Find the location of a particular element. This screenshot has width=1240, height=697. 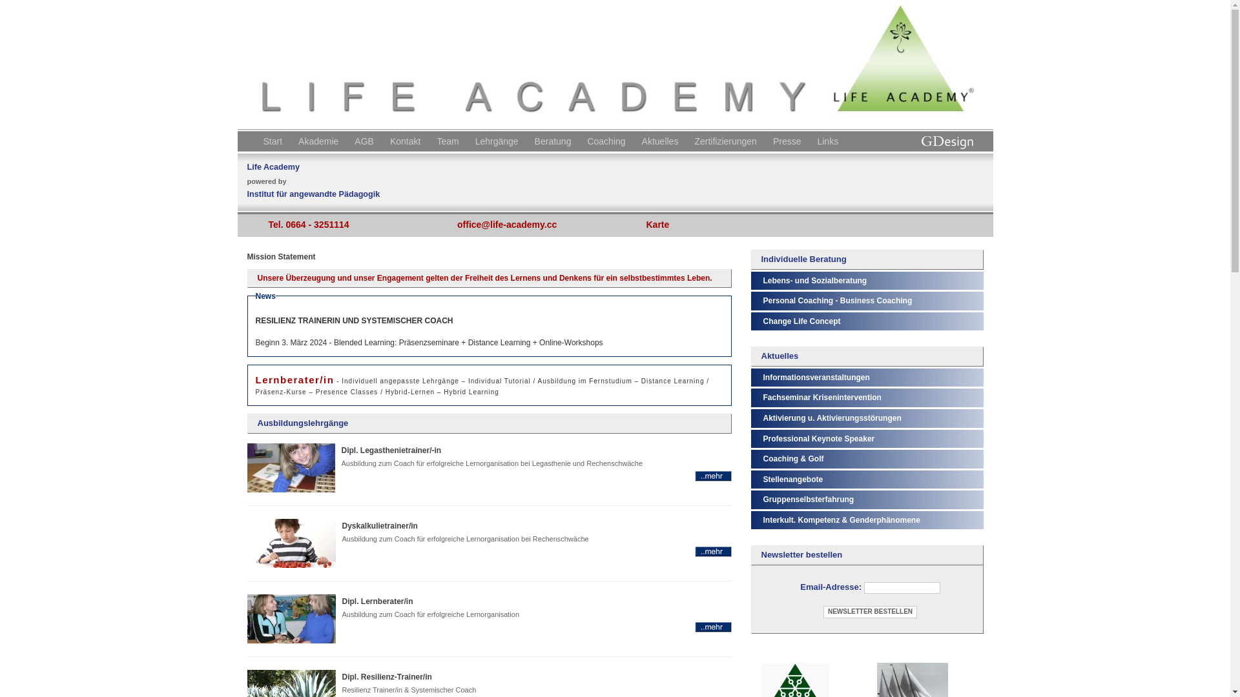

Aktuelles is located at coordinates (661, 139).